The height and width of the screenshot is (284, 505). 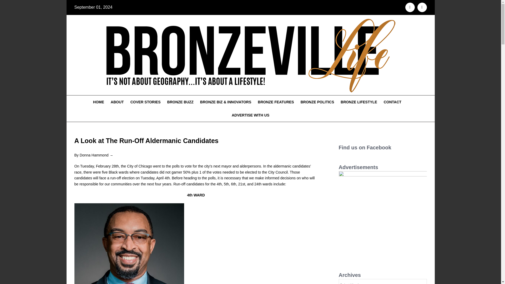 I want to click on BRONZE BUZZ, so click(x=180, y=102).